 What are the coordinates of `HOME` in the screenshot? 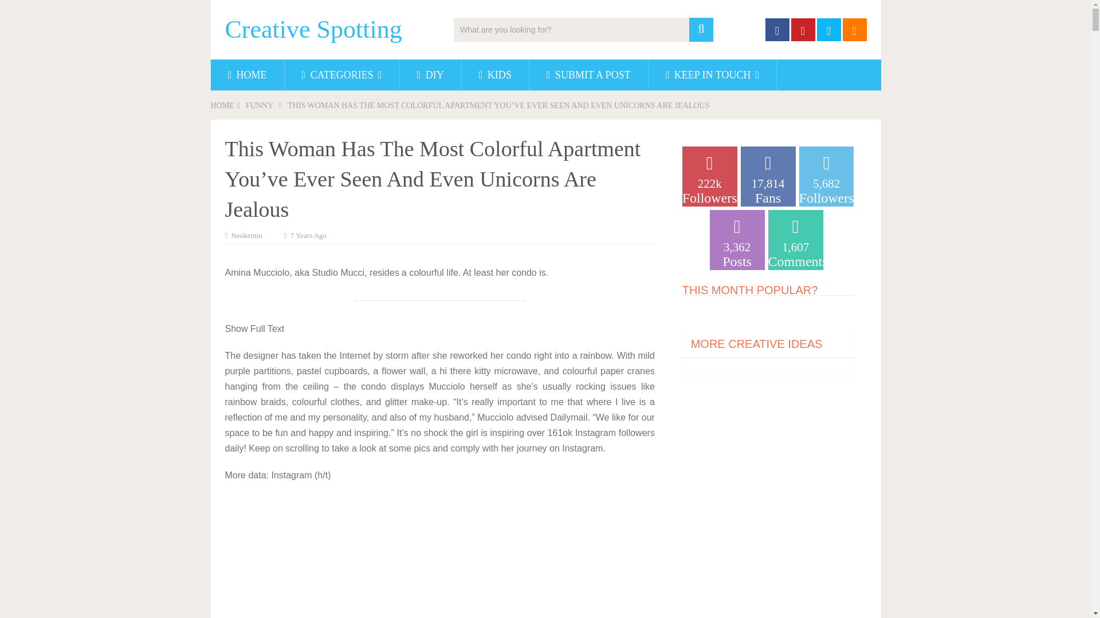 It's located at (247, 74).